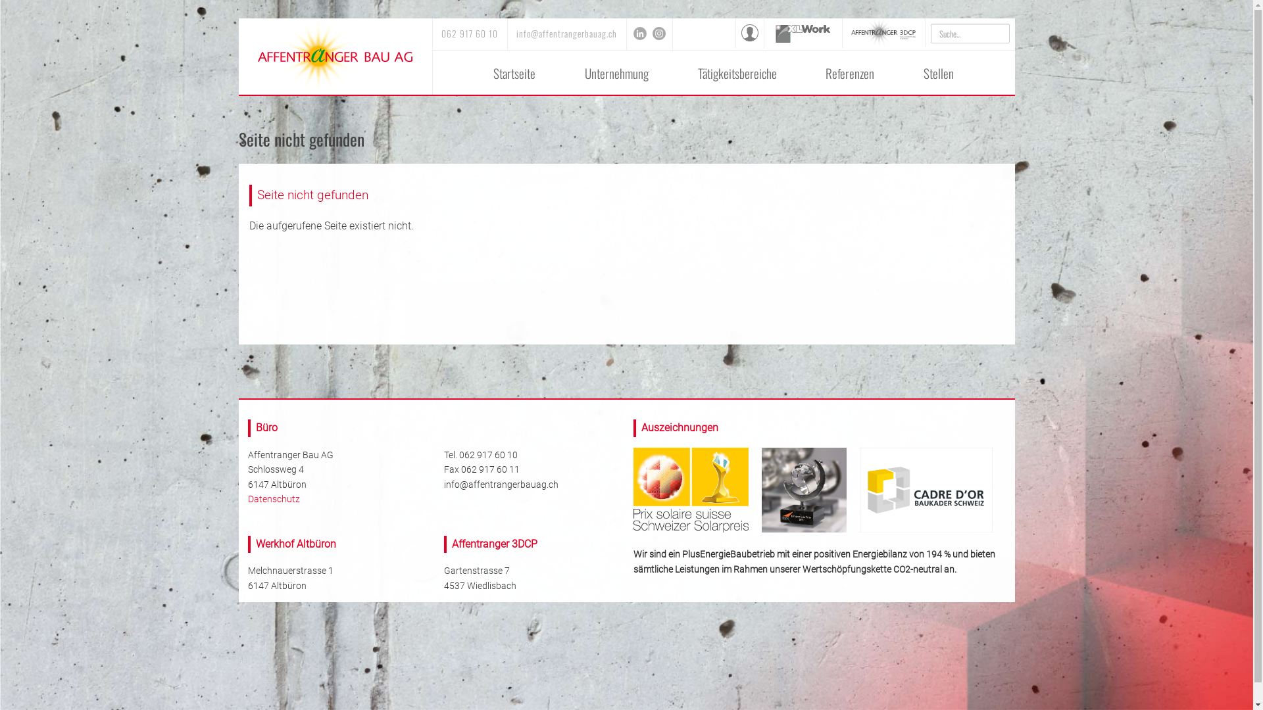  I want to click on Datenschutz, so click(274, 499).